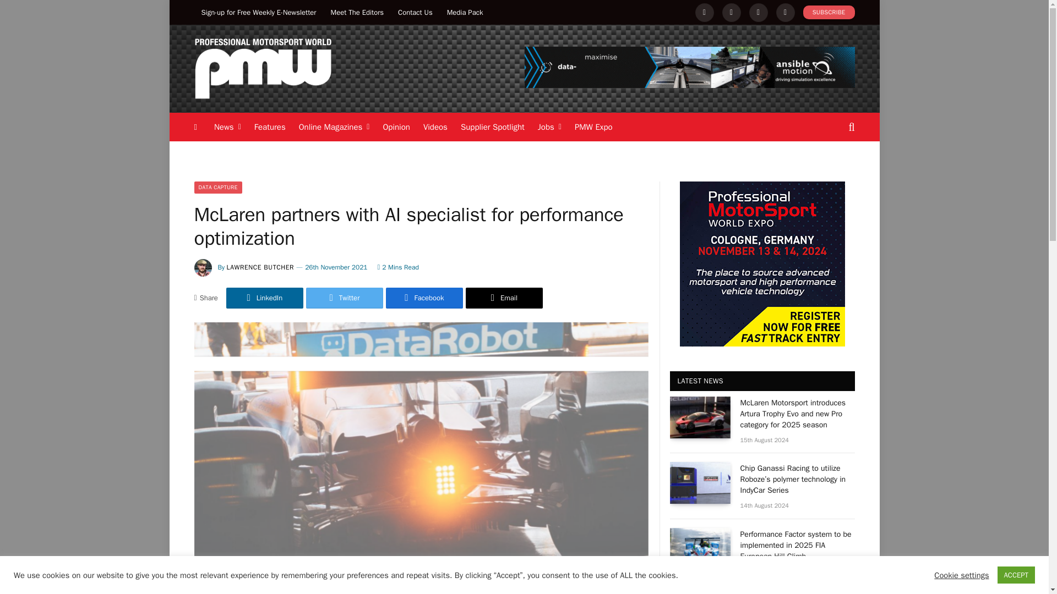 This screenshot has height=594, width=1057. I want to click on Share via Email, so click(504, 298).